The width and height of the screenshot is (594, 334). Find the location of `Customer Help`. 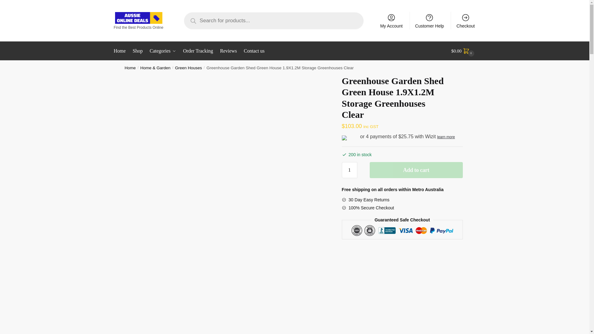

Customer Help is located at coordinates (429, 20).